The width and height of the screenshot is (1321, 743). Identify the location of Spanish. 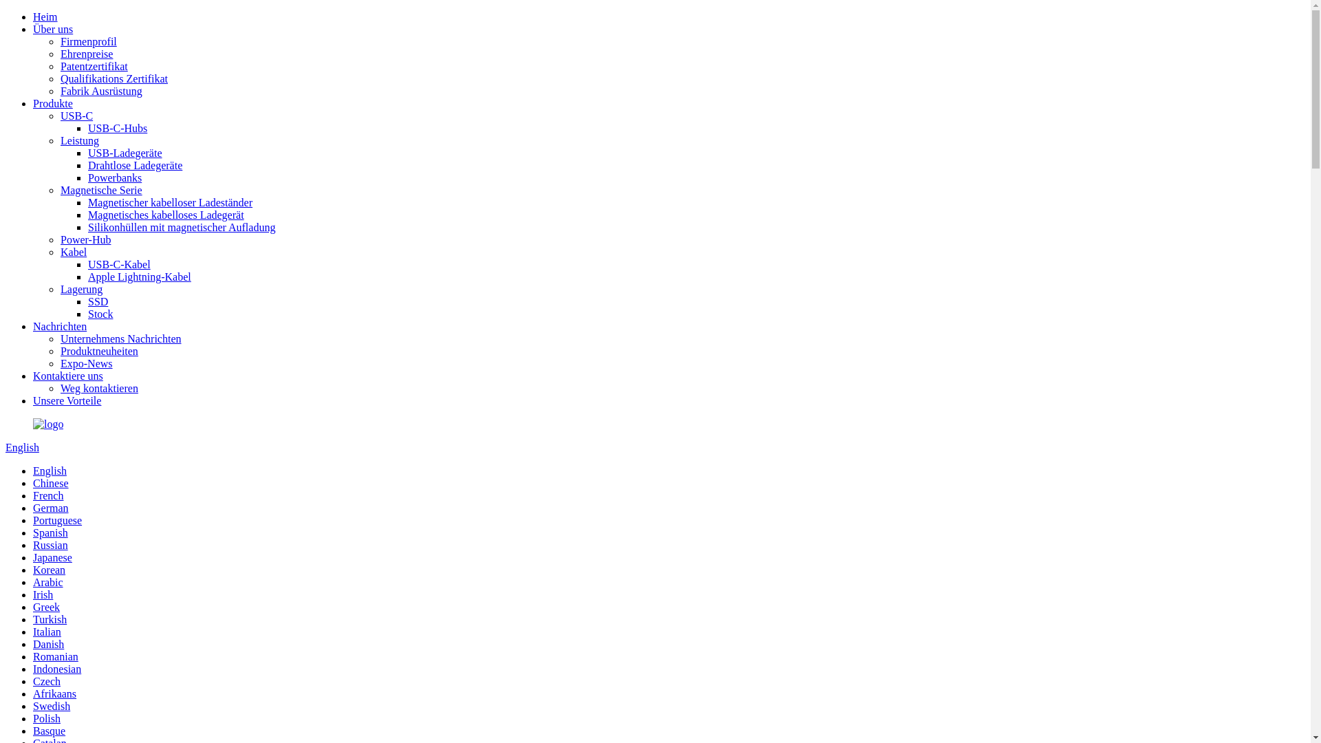
(51, 532).